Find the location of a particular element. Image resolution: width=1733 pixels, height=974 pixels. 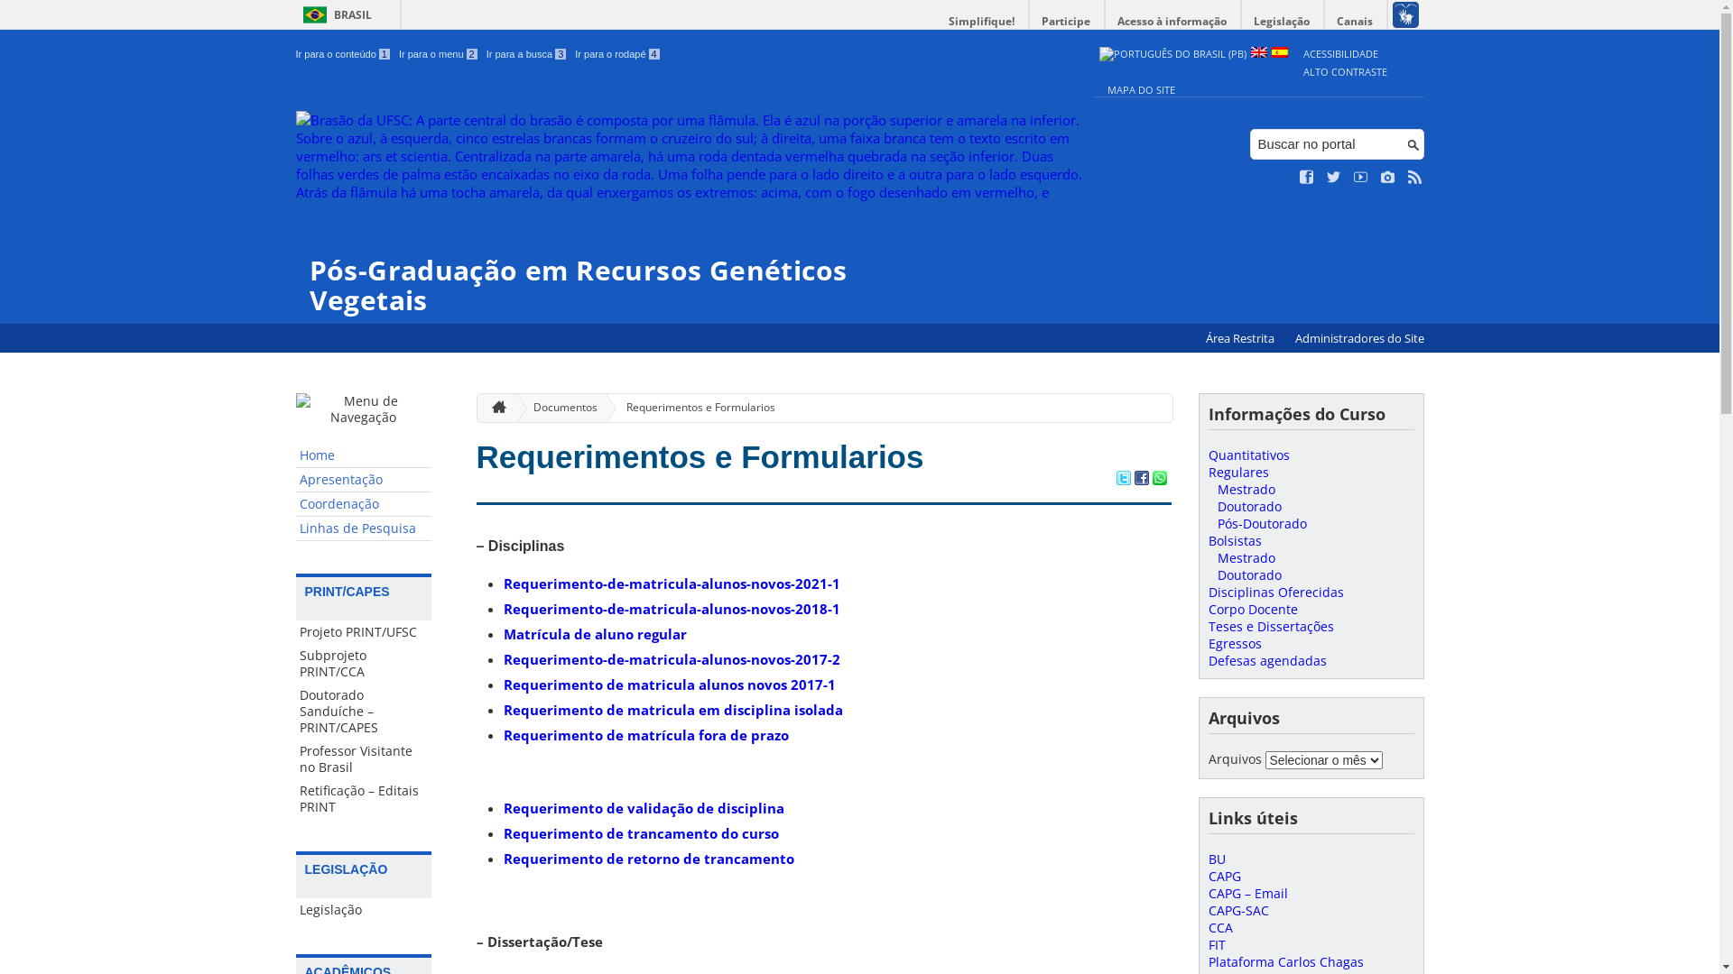

Egressos is located at coordinates (1235, 644).